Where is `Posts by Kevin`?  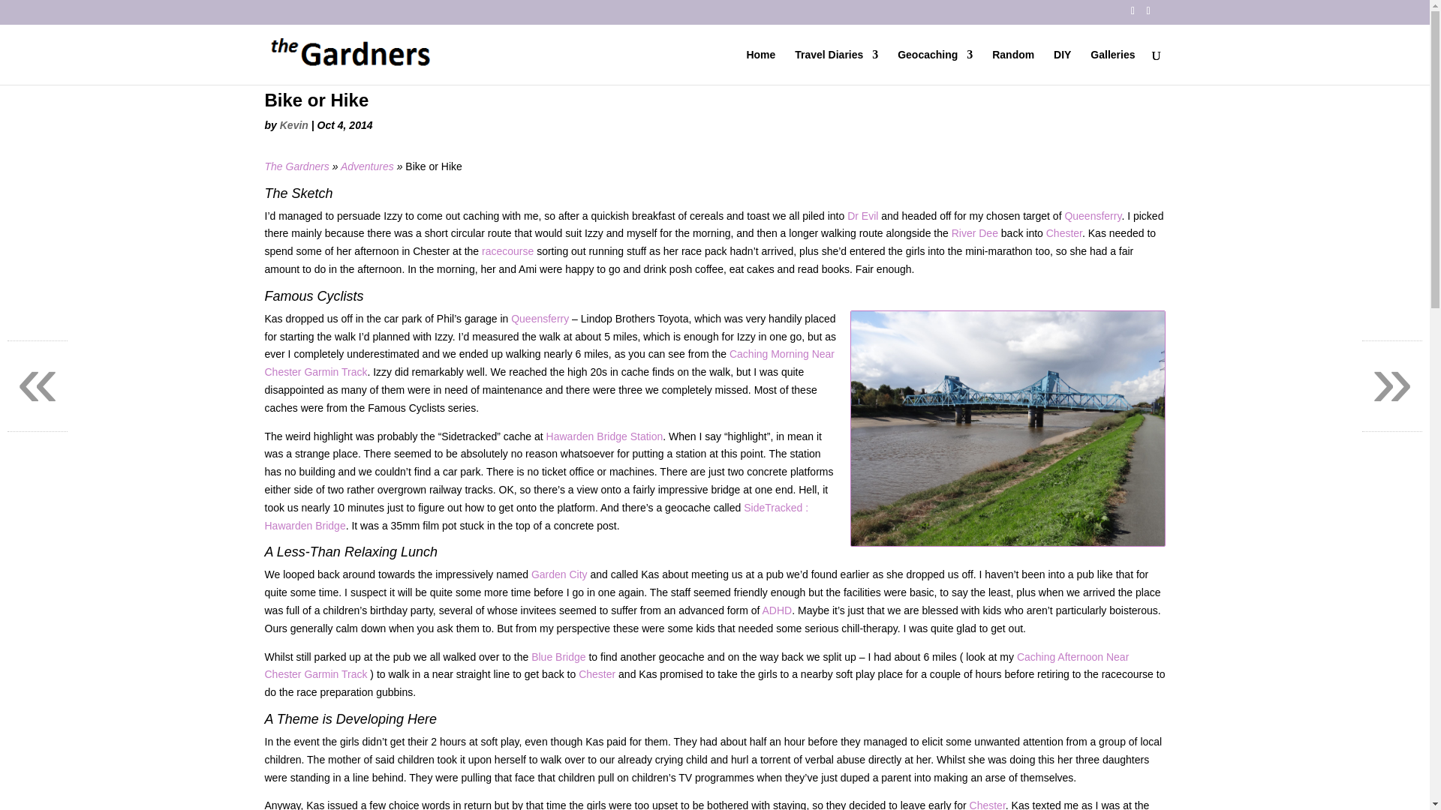
Posts by Kevin is located at coordinates (293, 124).